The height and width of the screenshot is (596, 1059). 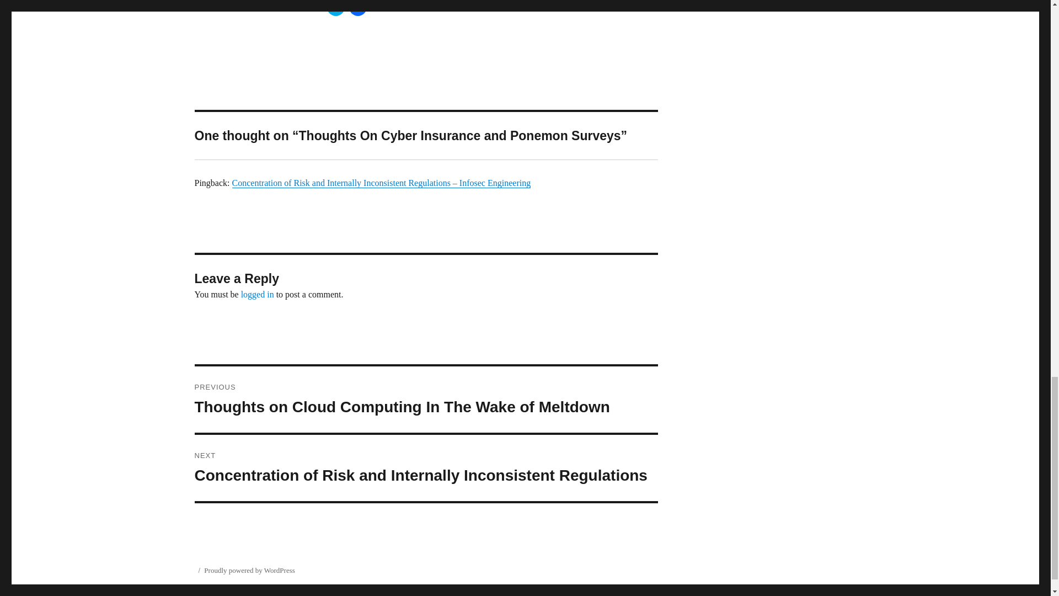 I want to click on Click to share on Facebook, so click(x=357, y=8).